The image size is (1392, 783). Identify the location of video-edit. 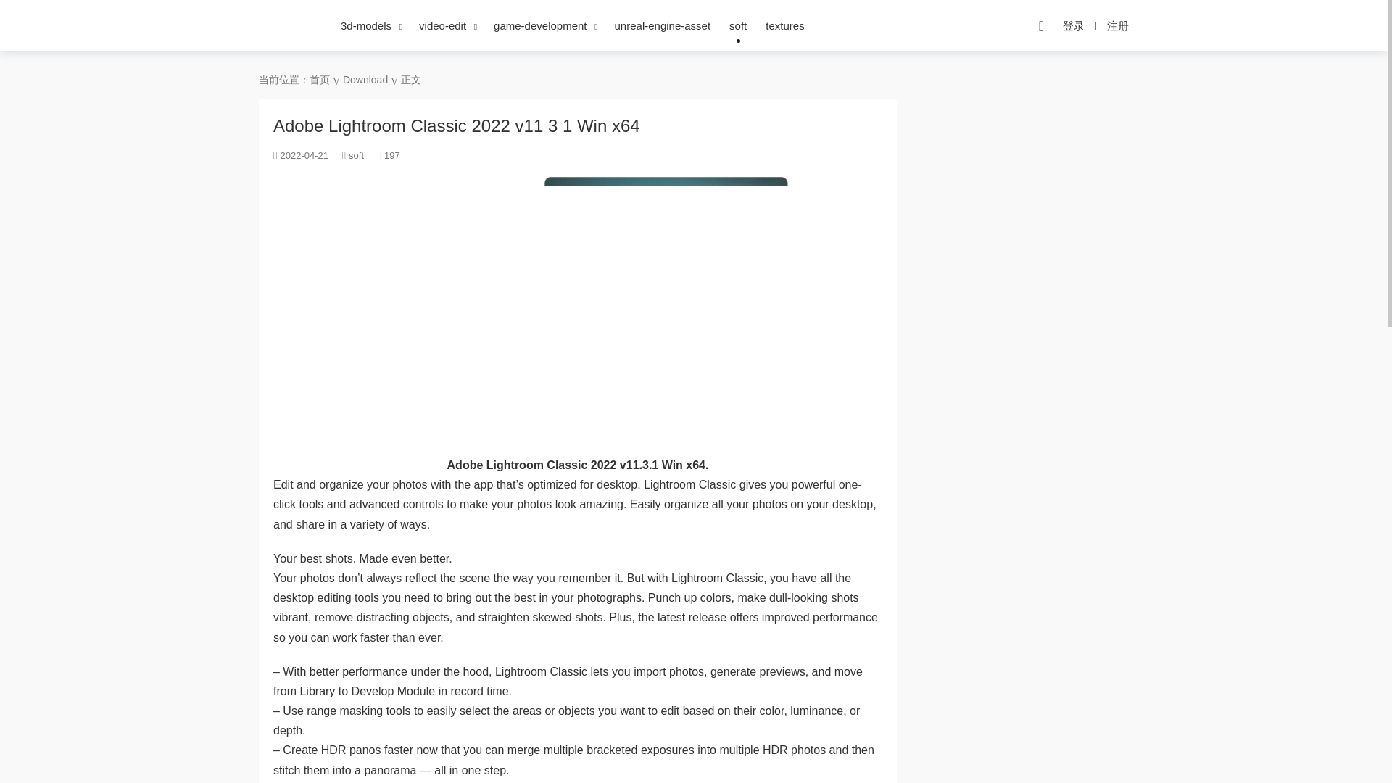
(442, 26).